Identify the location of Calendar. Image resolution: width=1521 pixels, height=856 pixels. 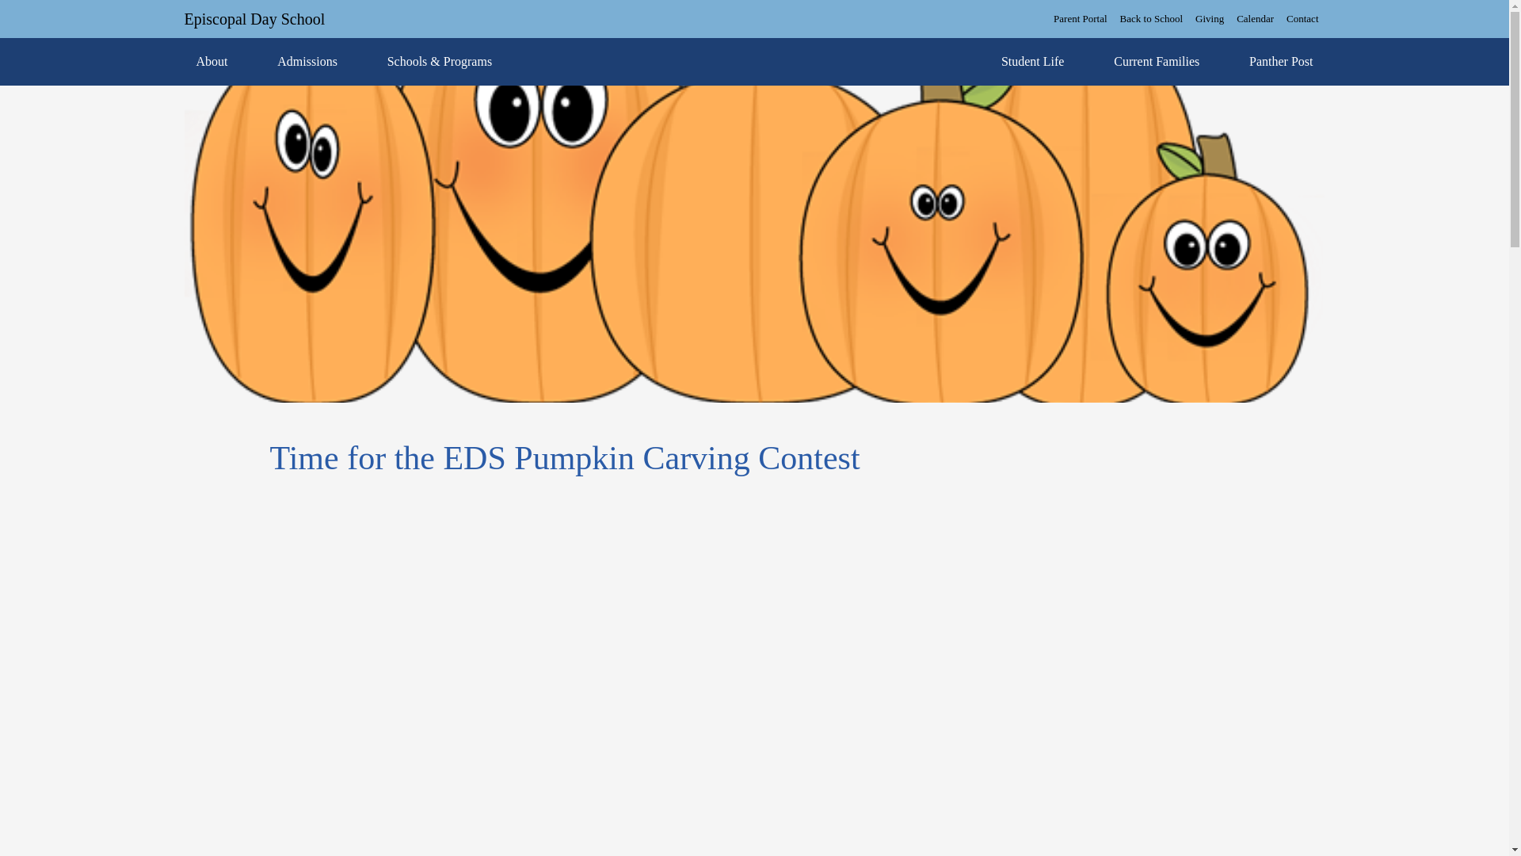
(1255, 18).